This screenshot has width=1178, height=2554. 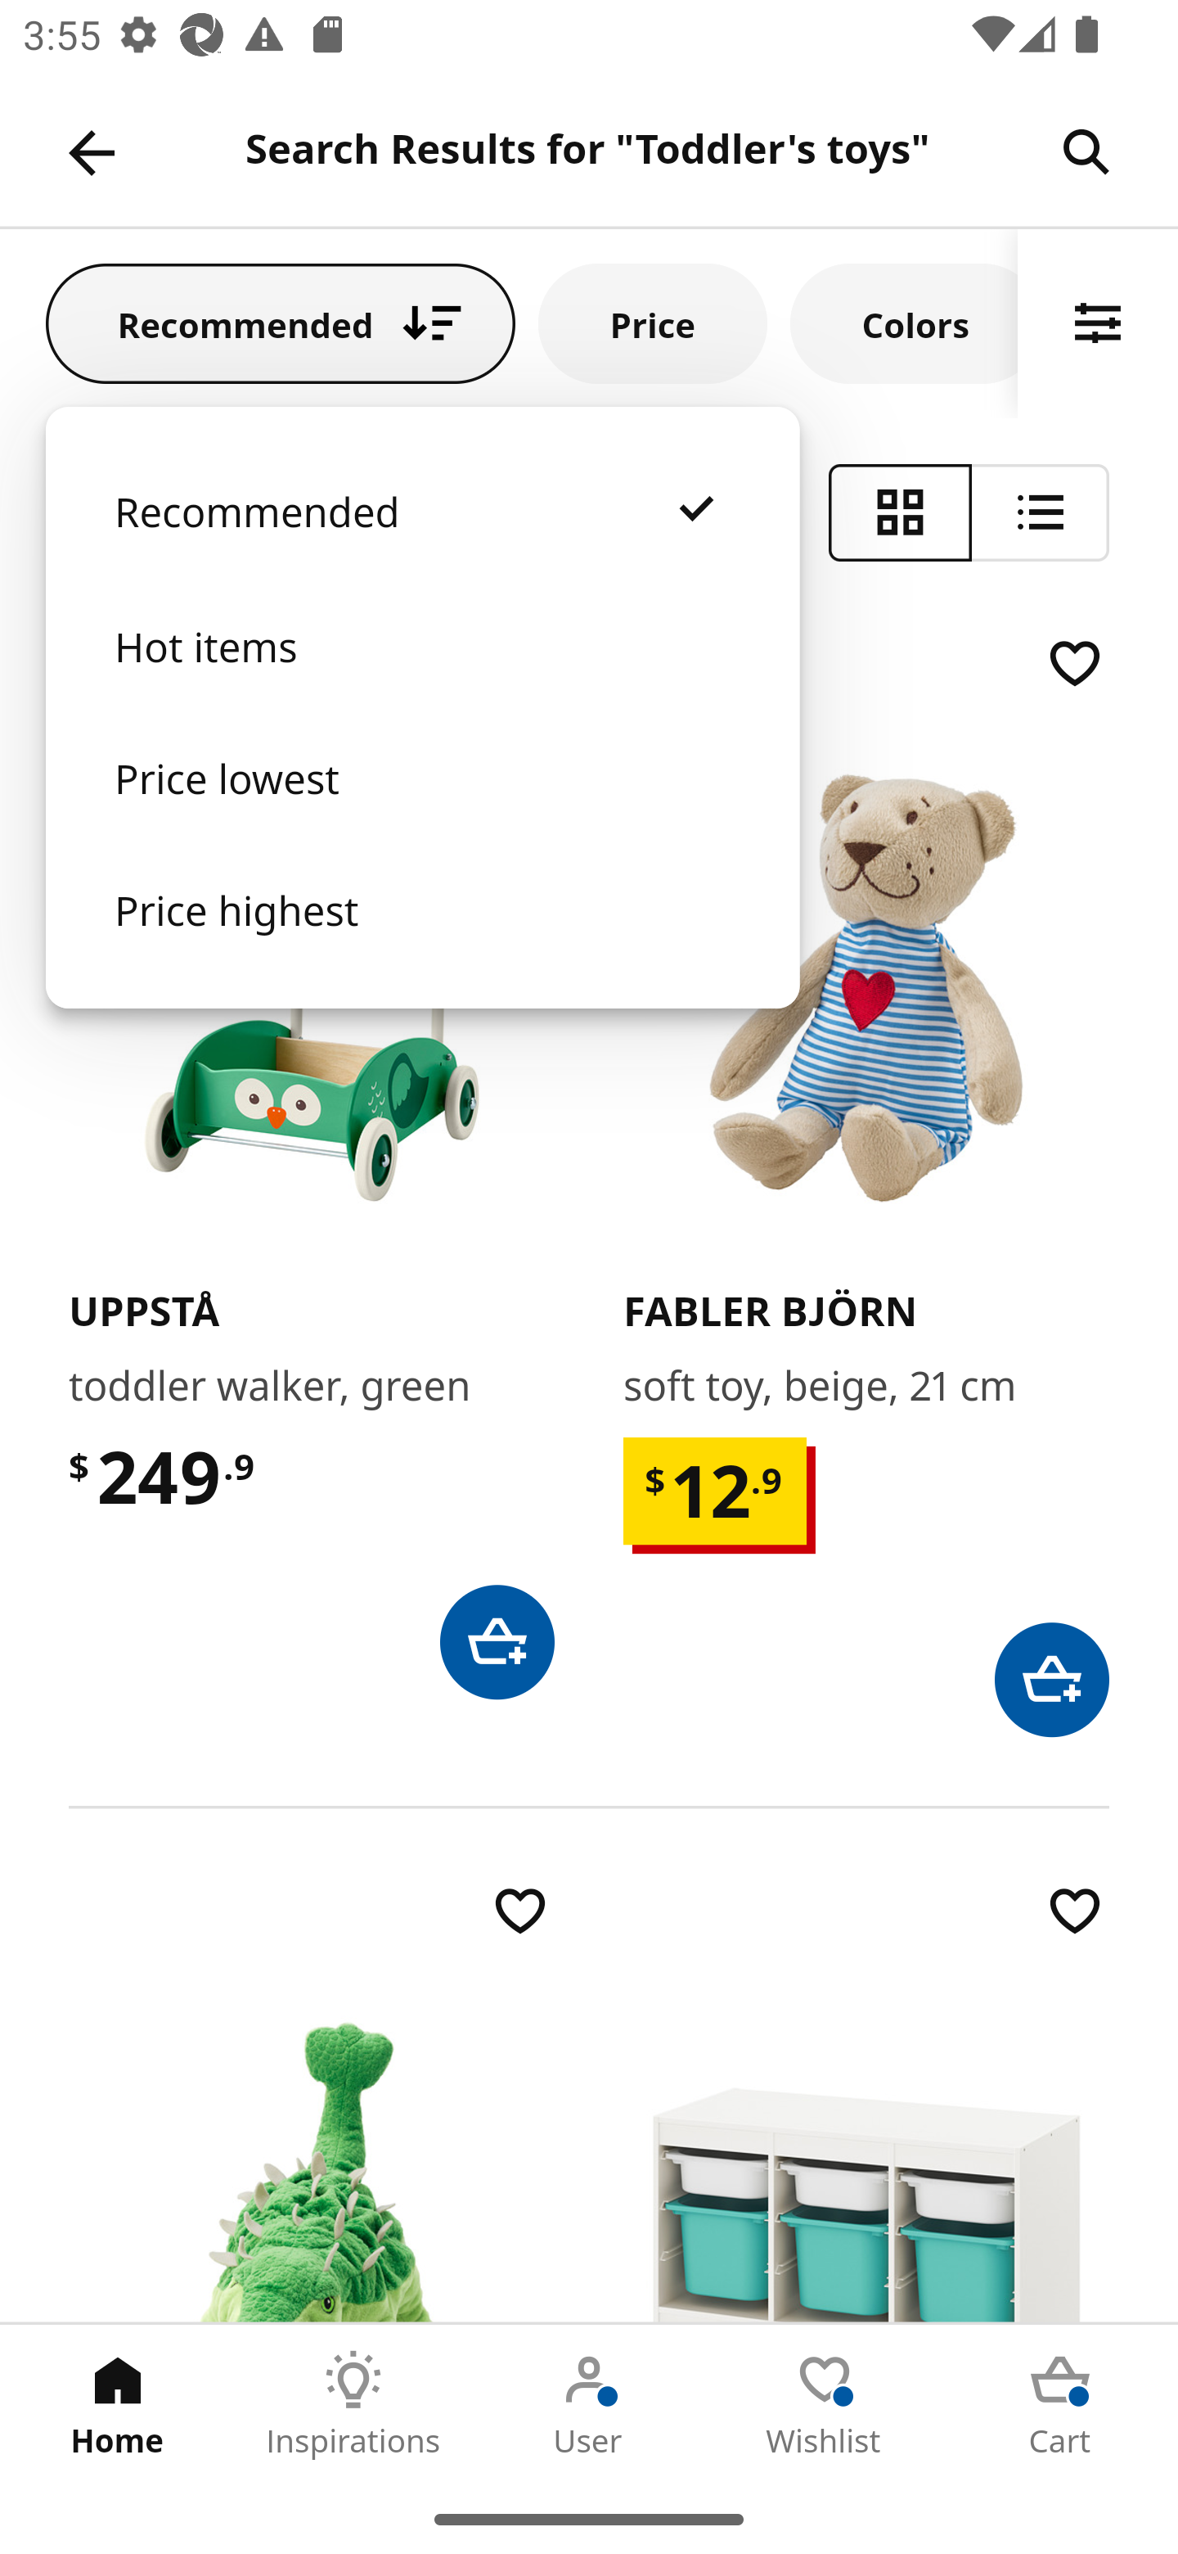 What do you see at coordinates (422, 544) in the screenshot?
I see `Recommended` at bounding box center [422, 544].